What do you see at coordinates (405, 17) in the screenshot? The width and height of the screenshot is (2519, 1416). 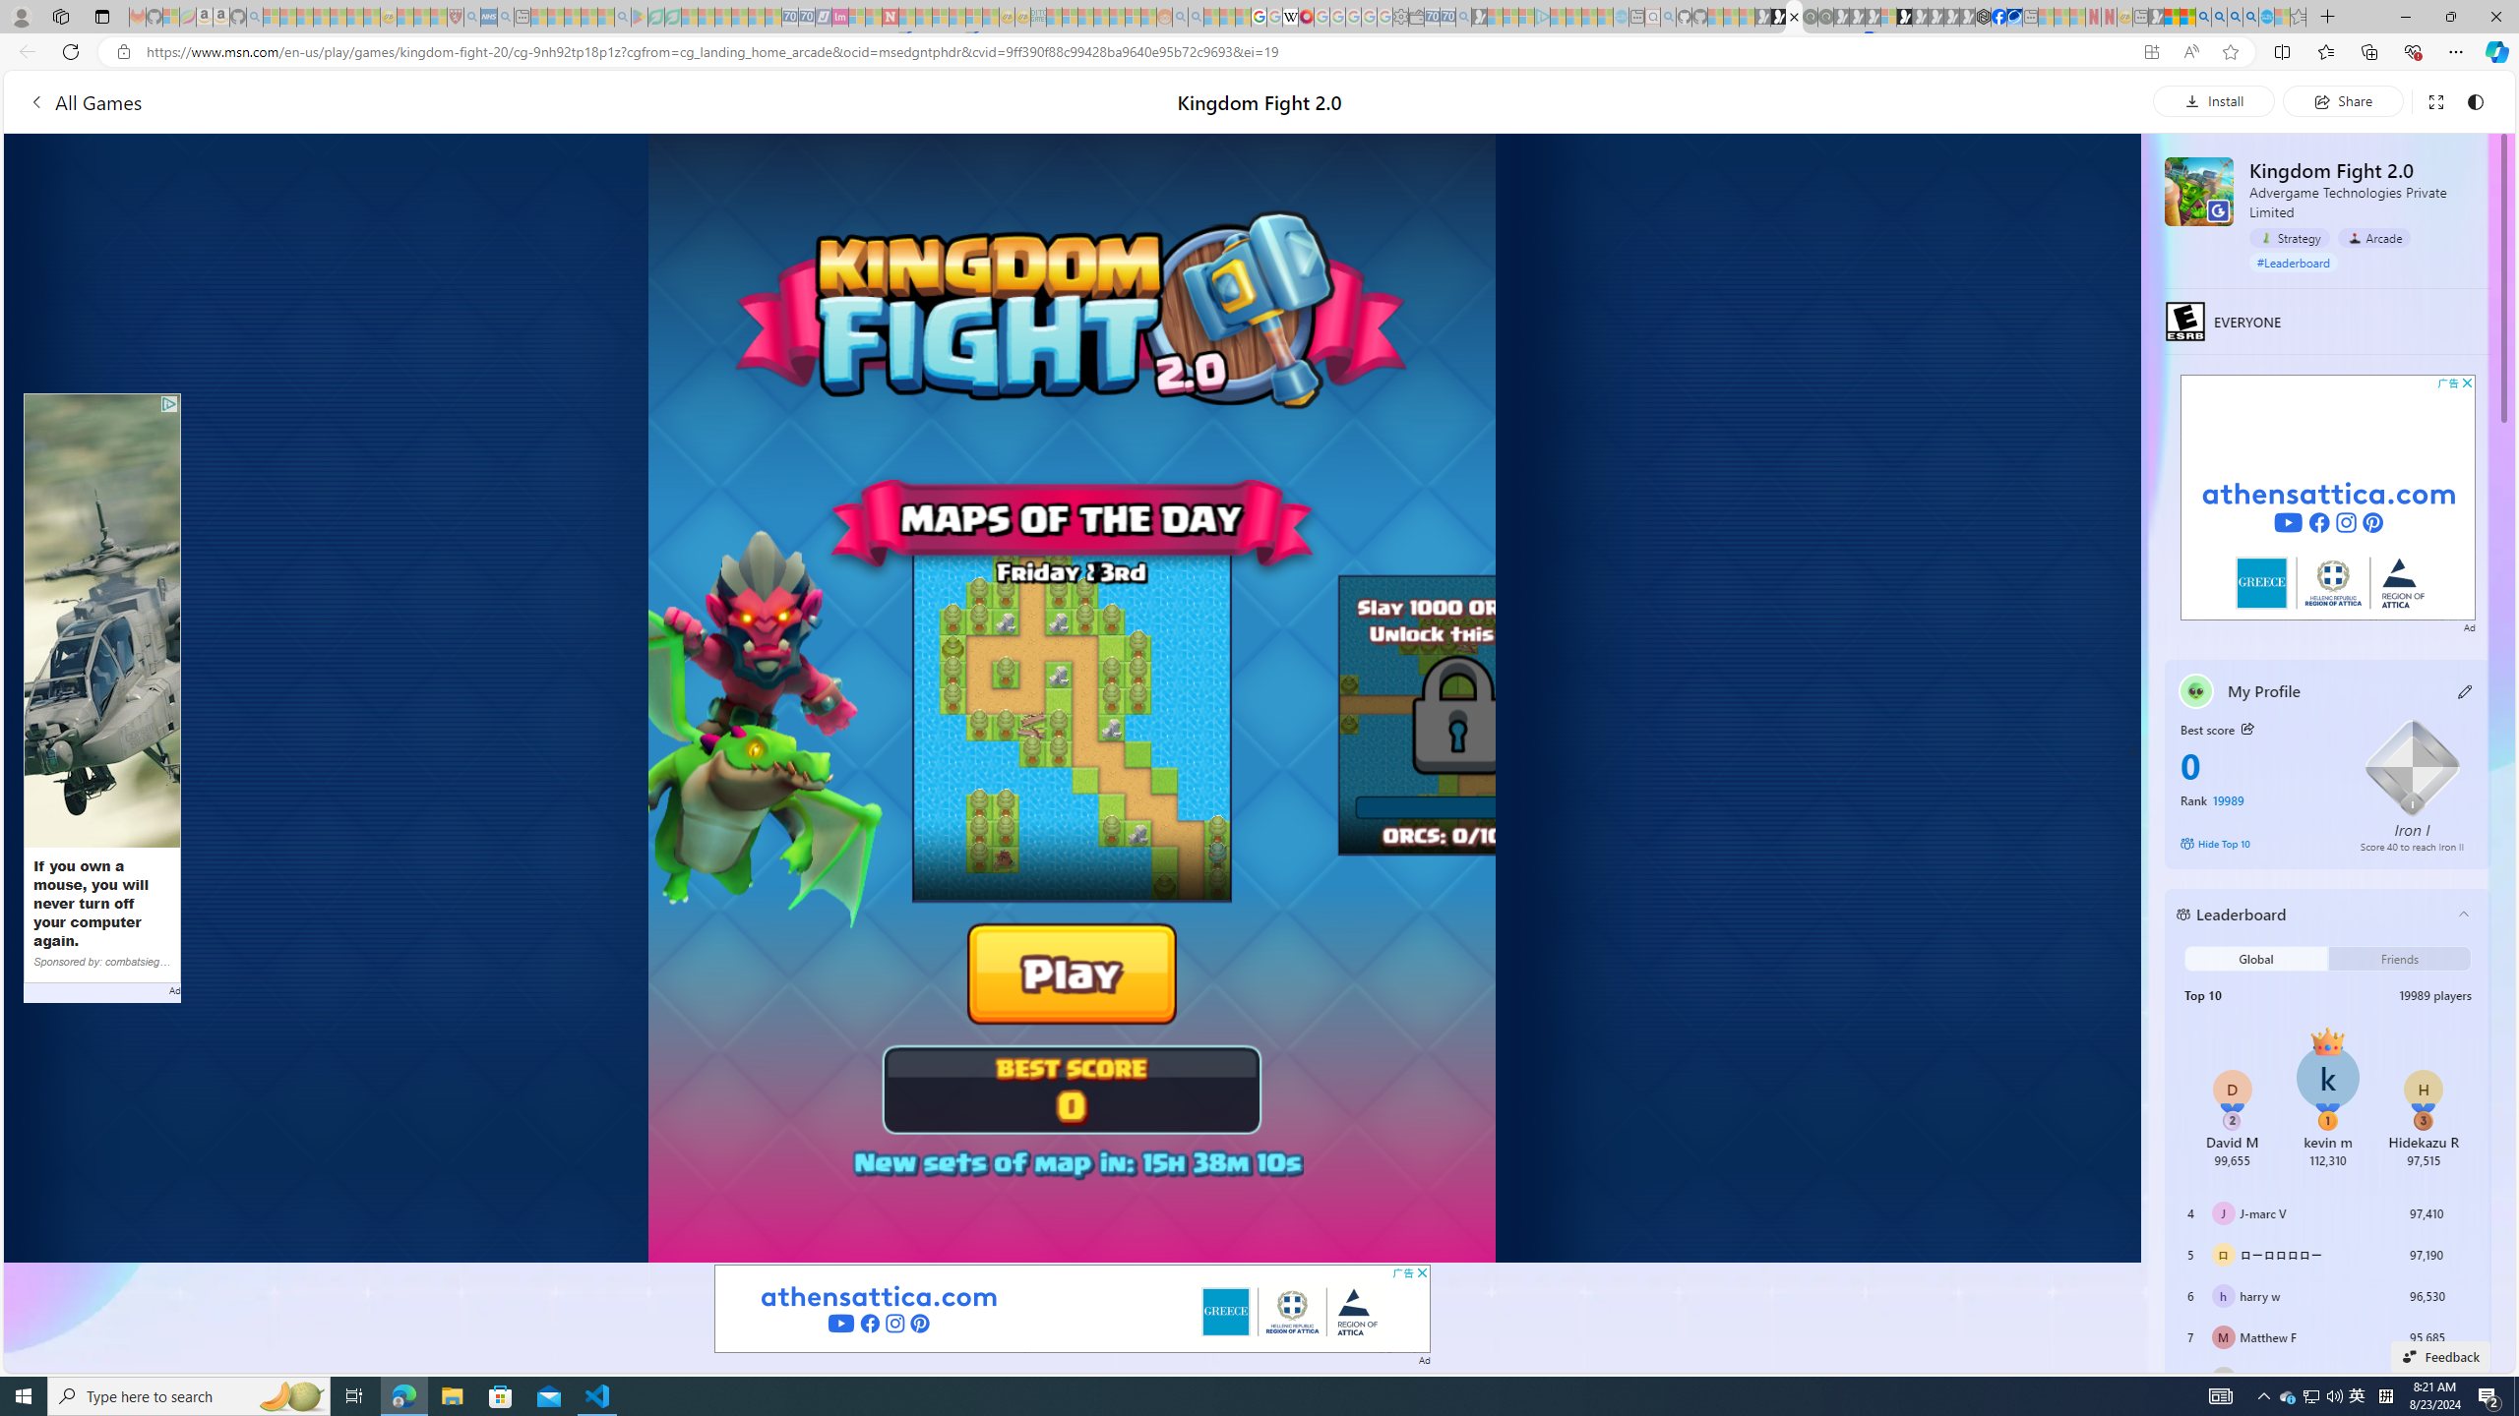 I see `Recipes - MSN - Sleeping` at bounding box center [405, 17].